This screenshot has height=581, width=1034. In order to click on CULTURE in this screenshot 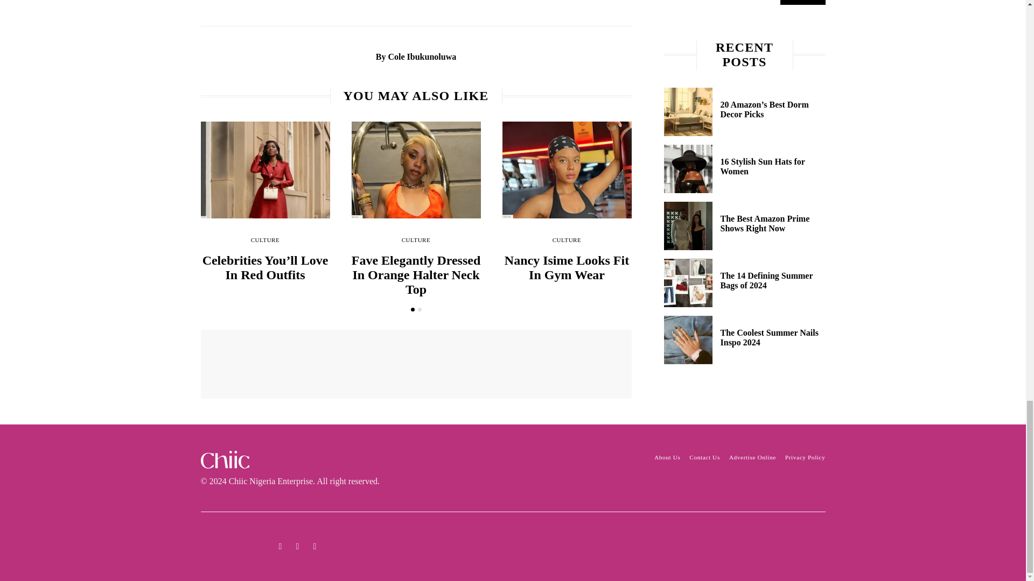, I will do `click(416, 240)`.